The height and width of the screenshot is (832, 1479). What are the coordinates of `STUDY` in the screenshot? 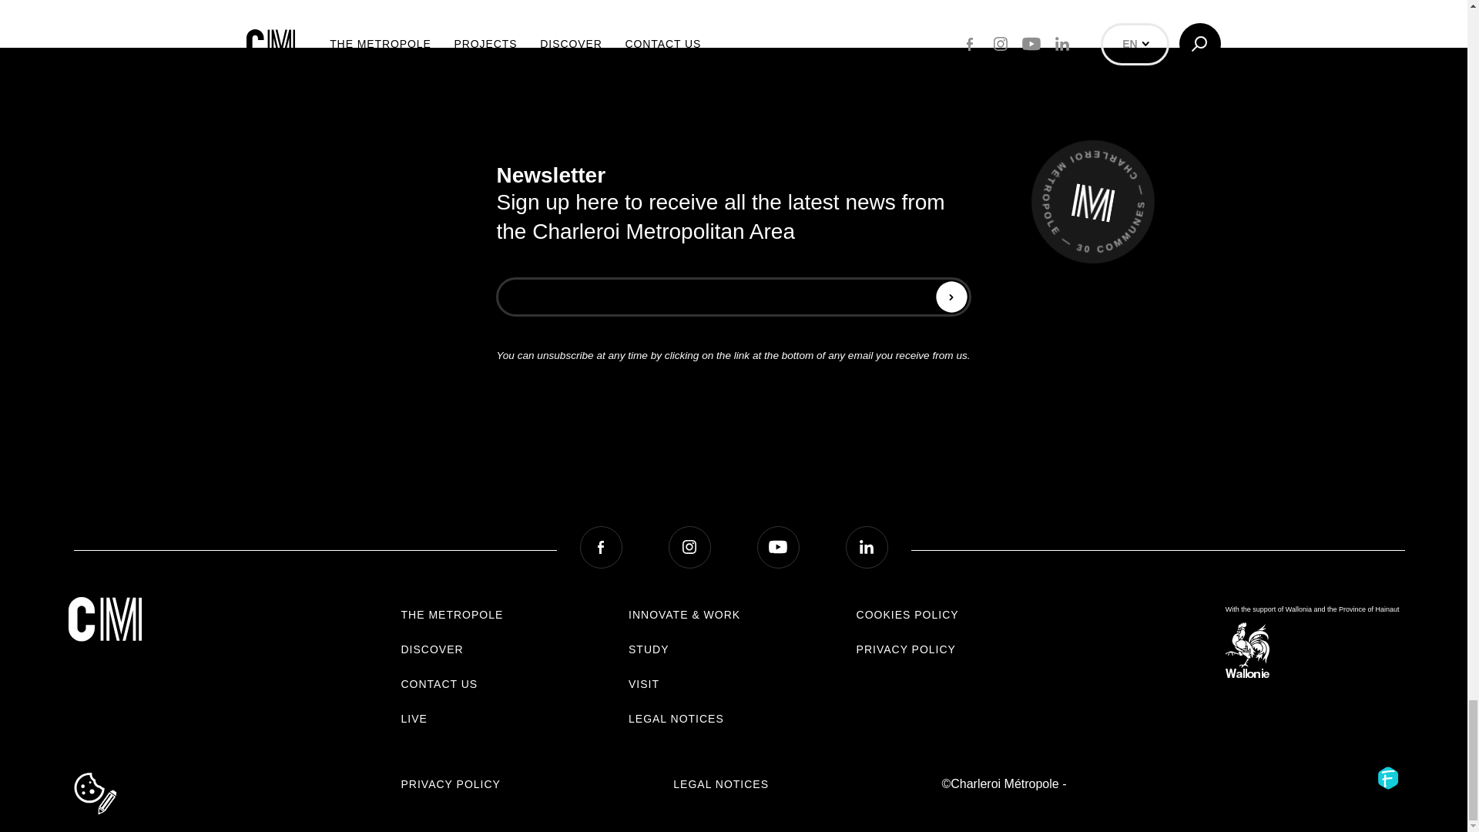 It's located at (649, 649).